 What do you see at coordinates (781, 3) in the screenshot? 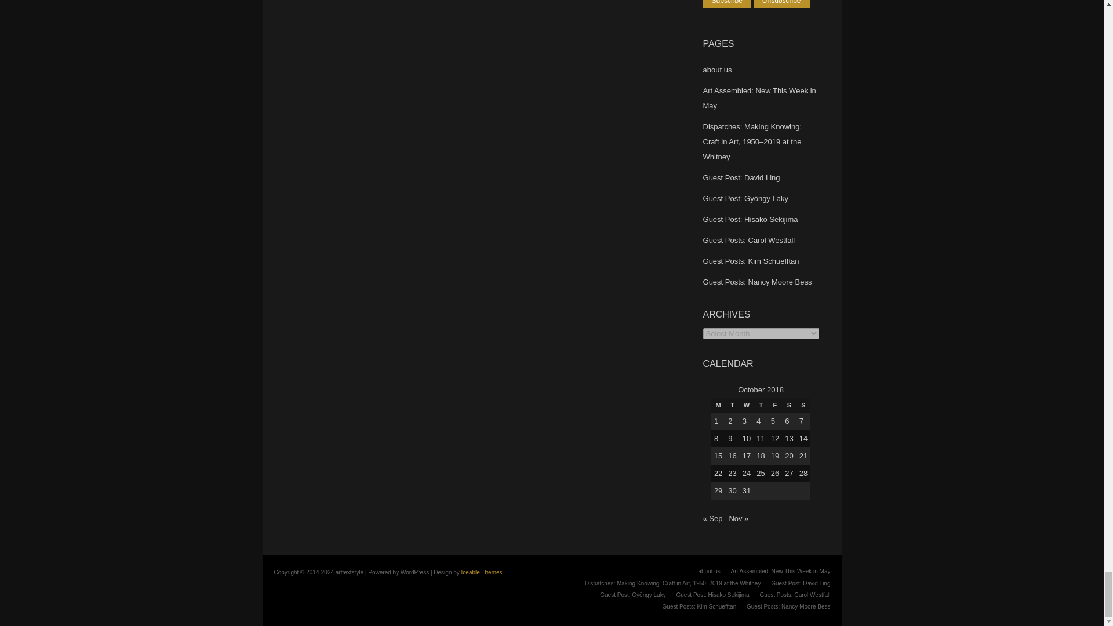
I see `Unsubscribe` at bounding box center [781, 3].